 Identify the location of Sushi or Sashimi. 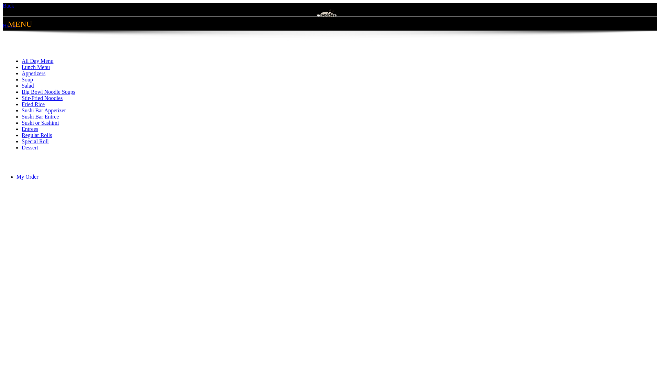
(40, 123).